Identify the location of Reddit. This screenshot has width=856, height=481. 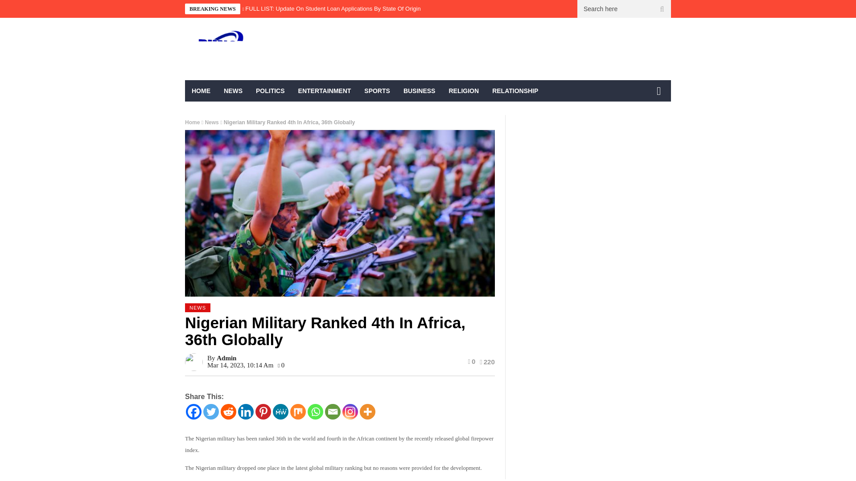
(228, 412).